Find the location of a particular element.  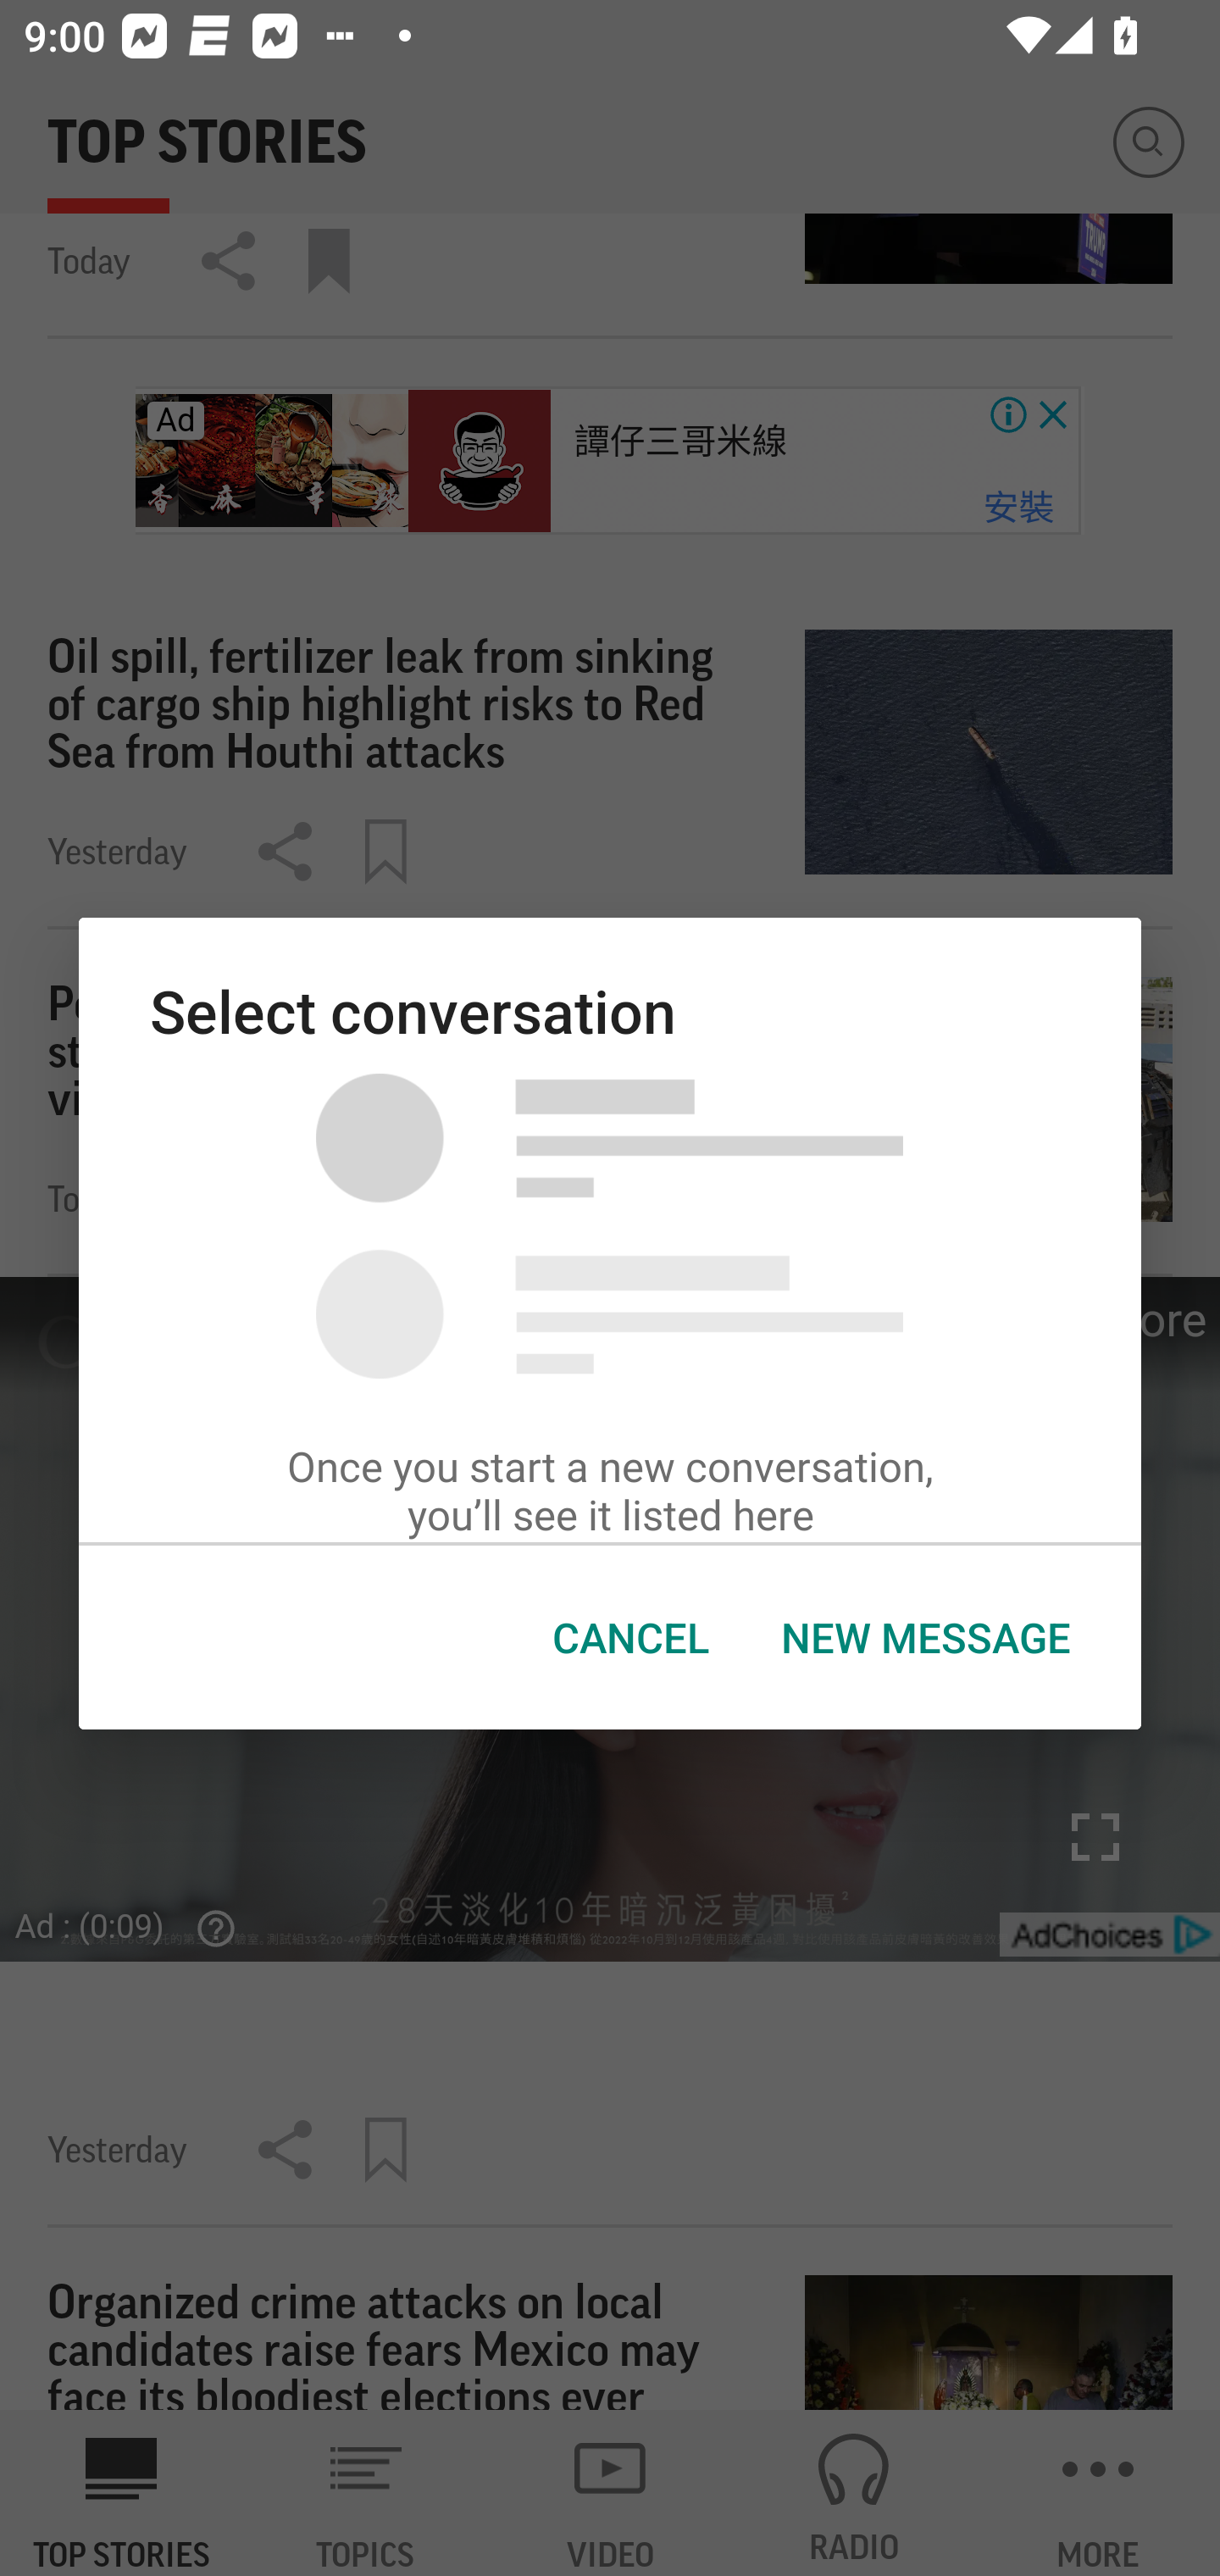

CANCEL is located at coordinates (630, 1638).